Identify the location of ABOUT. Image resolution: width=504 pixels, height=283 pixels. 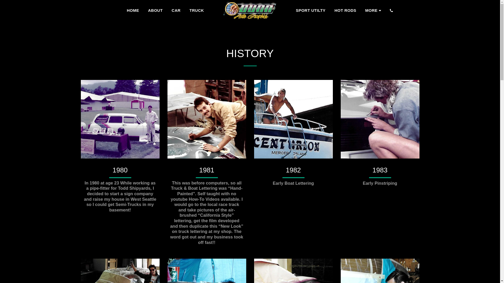
(155, 10).